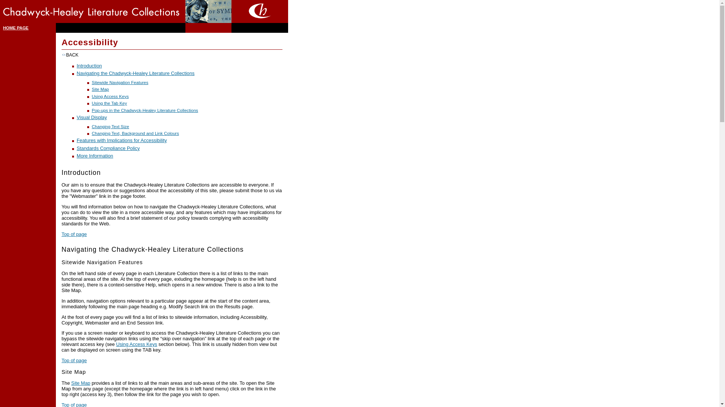 The image size is (725, 407). I want to click on Introduction, so click(89, 66).